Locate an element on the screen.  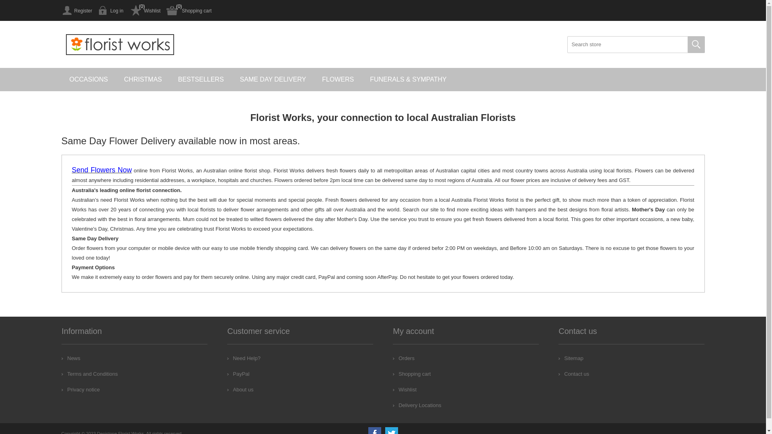
Send Flowers Now is located at coordinates (101, 170).